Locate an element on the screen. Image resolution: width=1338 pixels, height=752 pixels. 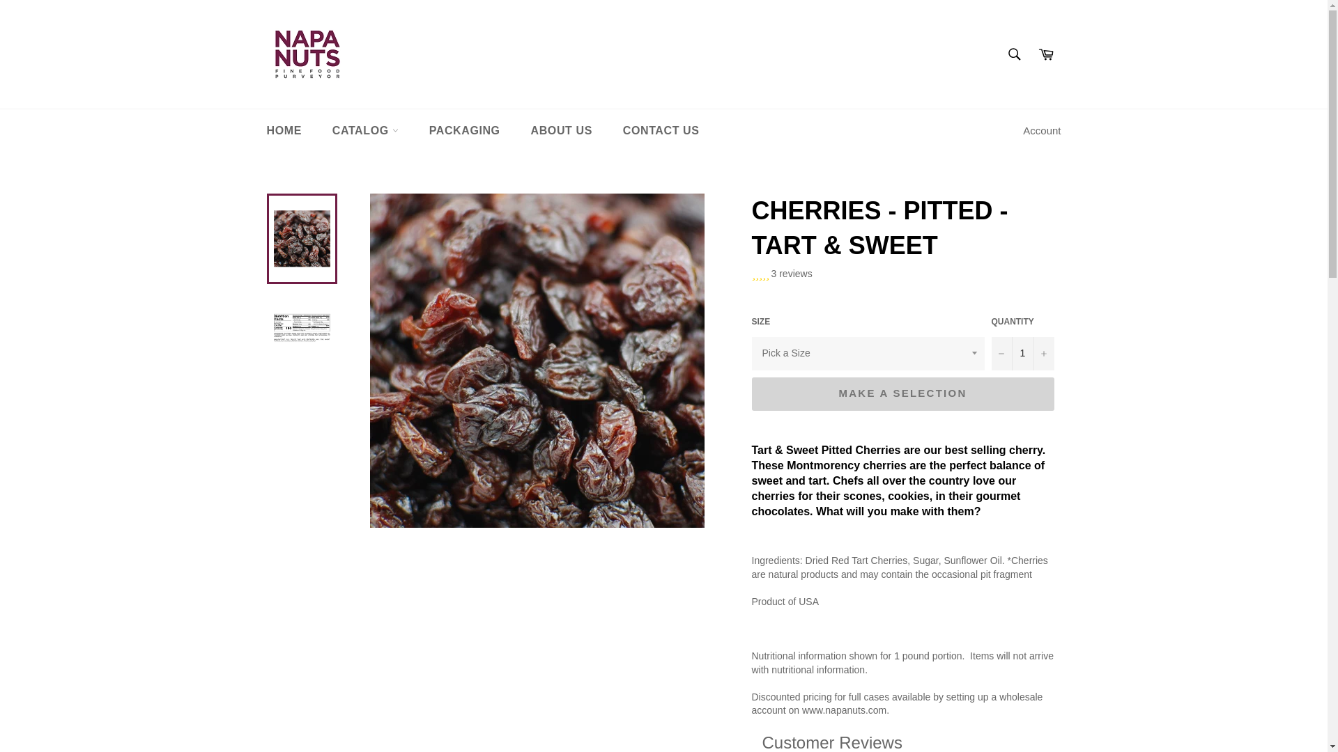
HOME is located at coordinates (283, 131).